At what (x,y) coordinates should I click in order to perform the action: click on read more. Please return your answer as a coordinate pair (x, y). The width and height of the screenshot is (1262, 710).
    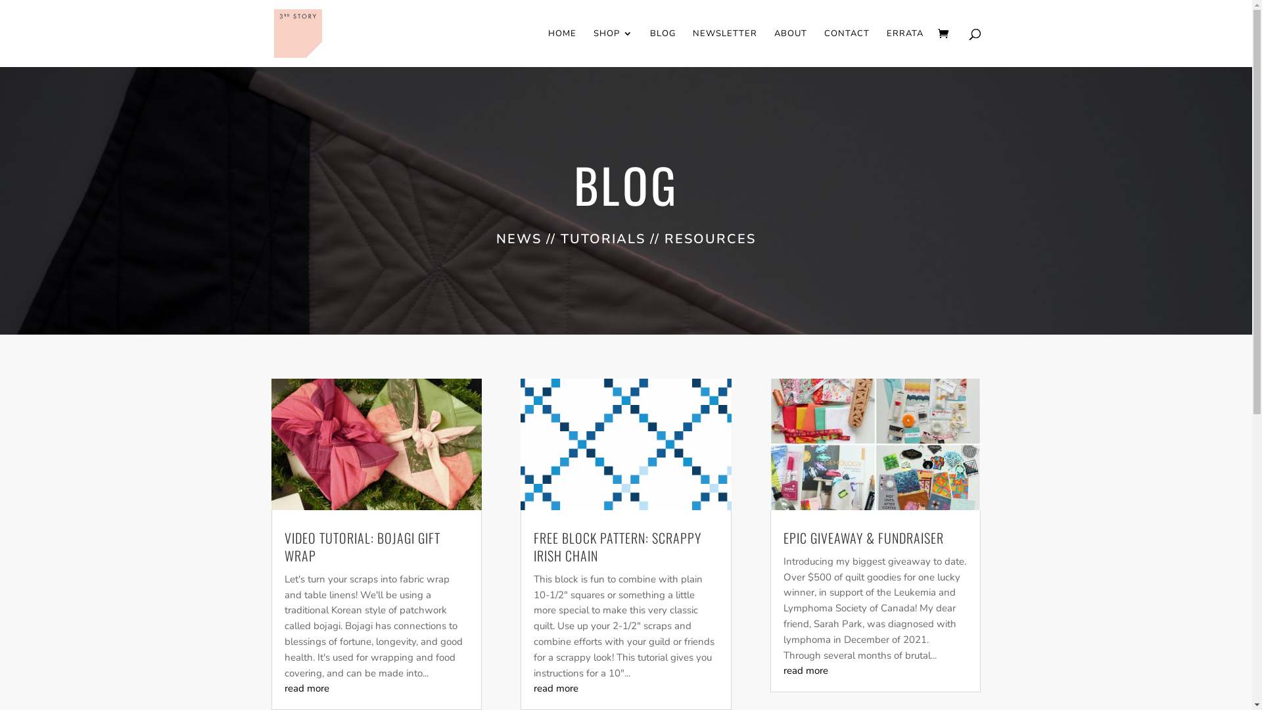
    Looking at the image, I should click on (556, 688).